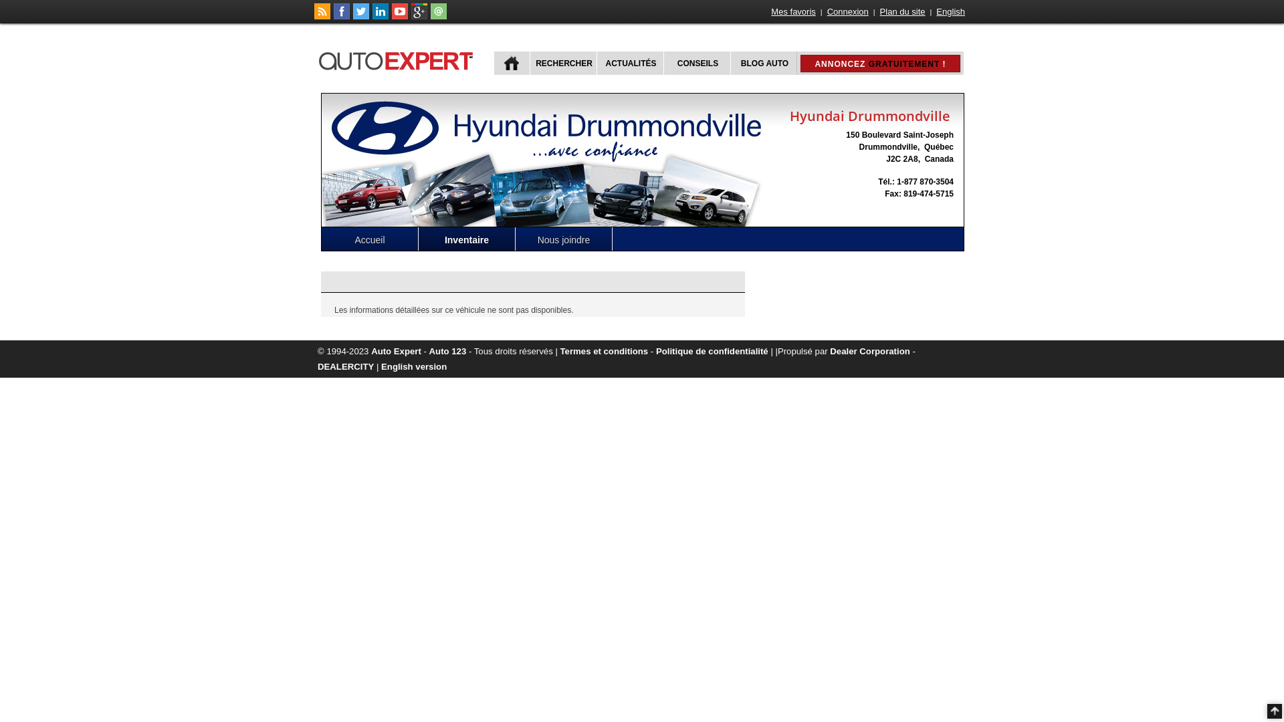  Describe the element at coordinates (467, 239) in the screenshot. I see `Inventaire` at that location.